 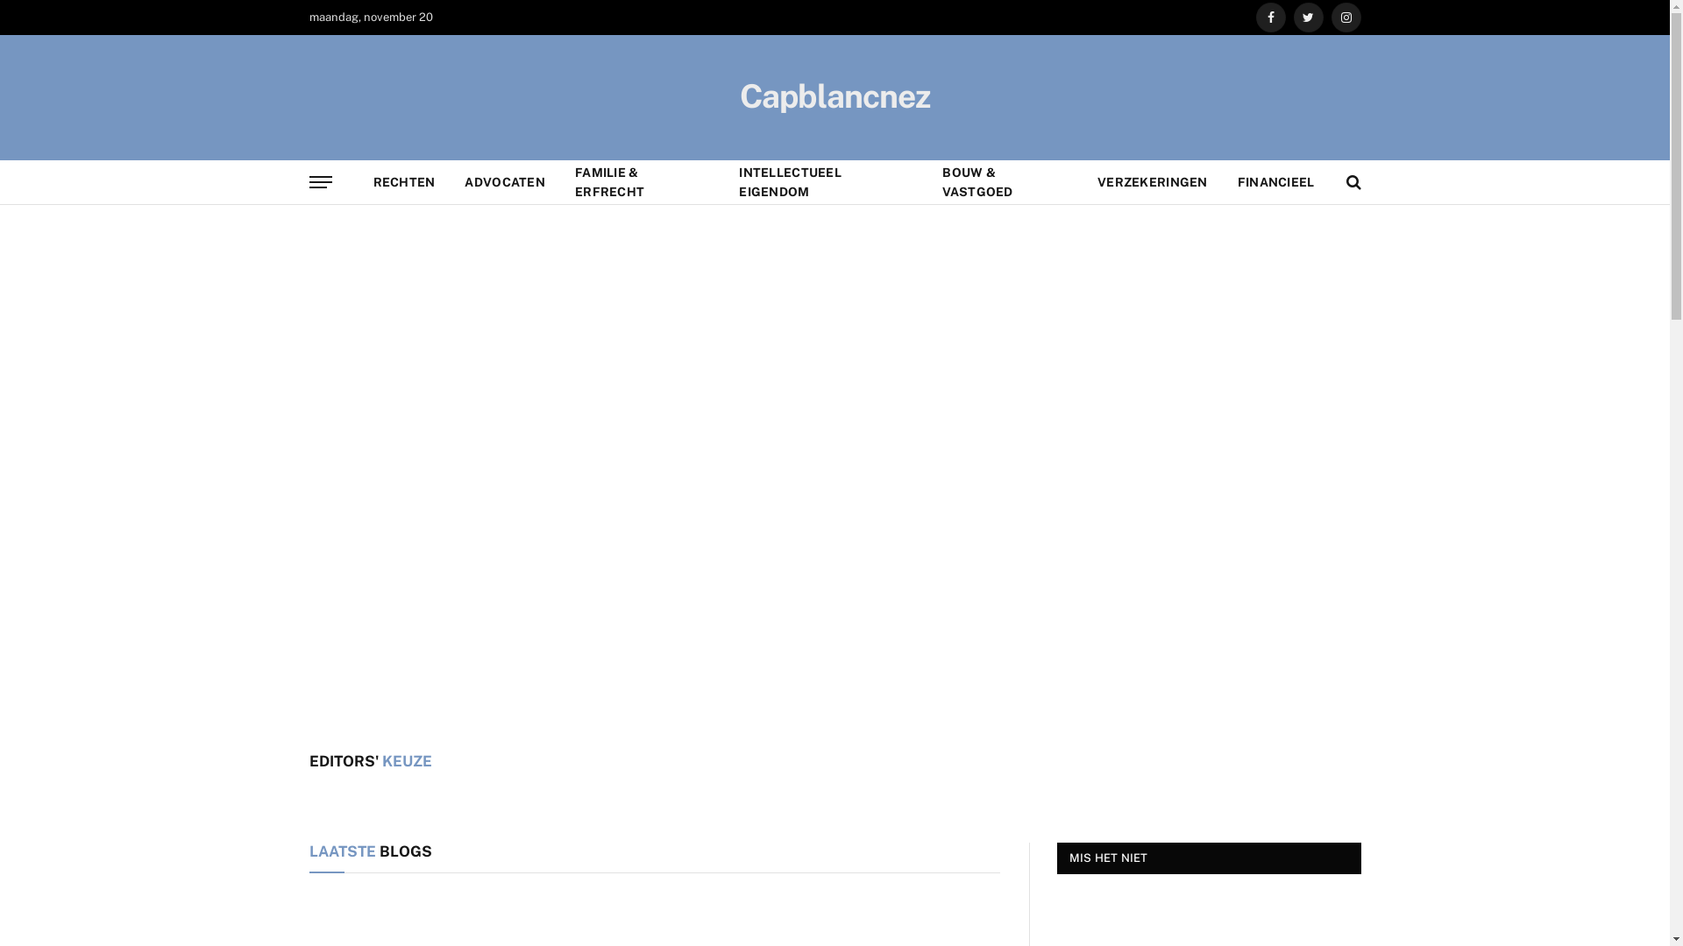 What do you see at coordinates (826, 182) in the screenshot?
I see `INTELLECTUEEL EIGENDOM` at bounding box center [826, 182].